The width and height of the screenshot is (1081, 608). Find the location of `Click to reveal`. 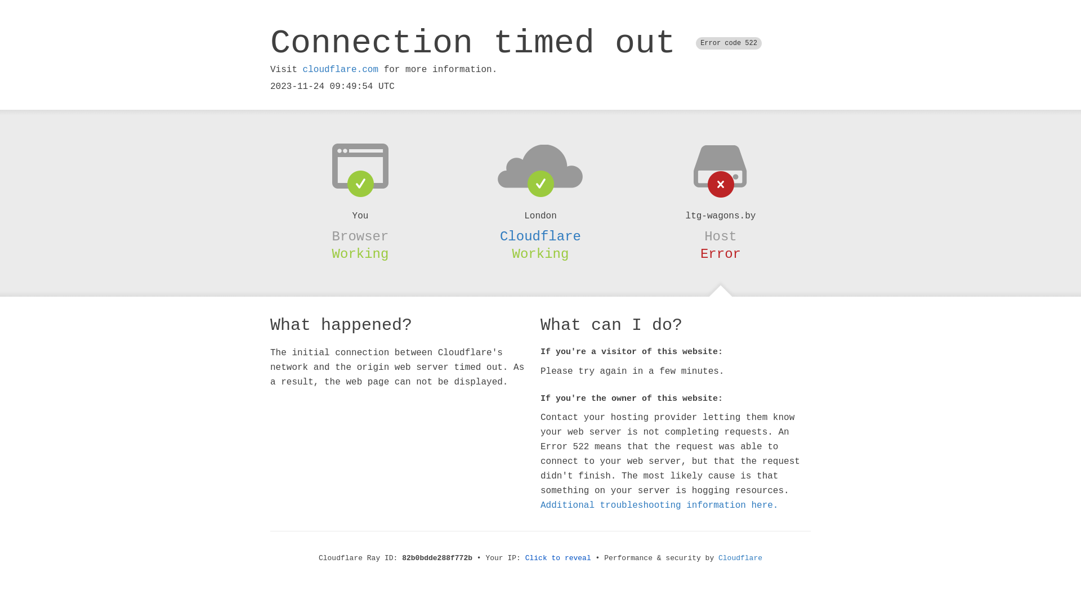

Click to reveal is located at coordinates (559, 558).